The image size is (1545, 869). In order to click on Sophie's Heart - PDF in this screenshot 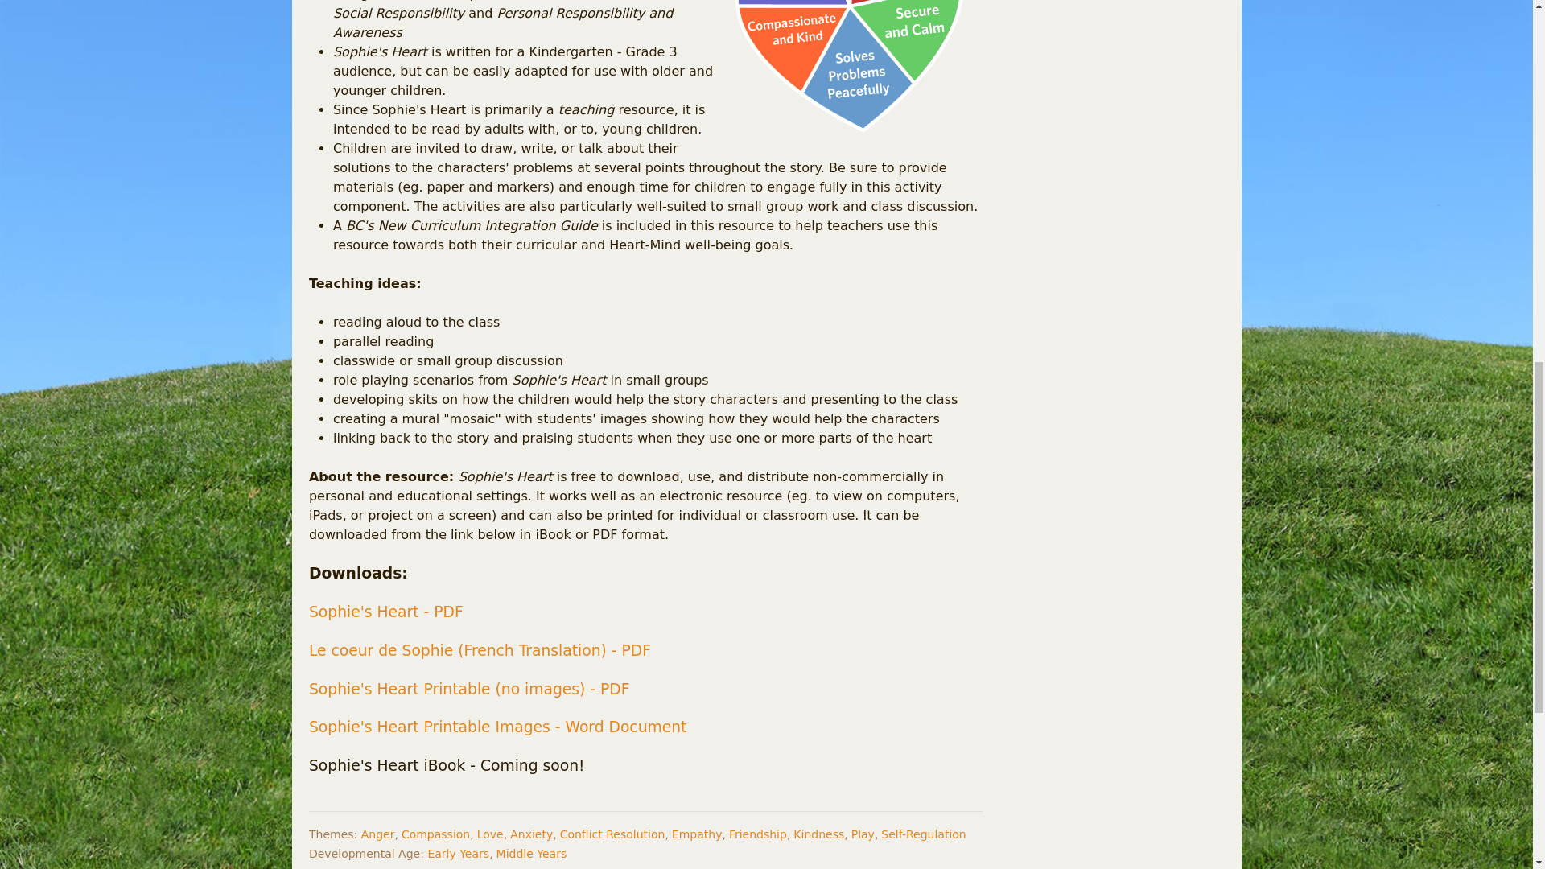, I will do `click(386, 612)`.